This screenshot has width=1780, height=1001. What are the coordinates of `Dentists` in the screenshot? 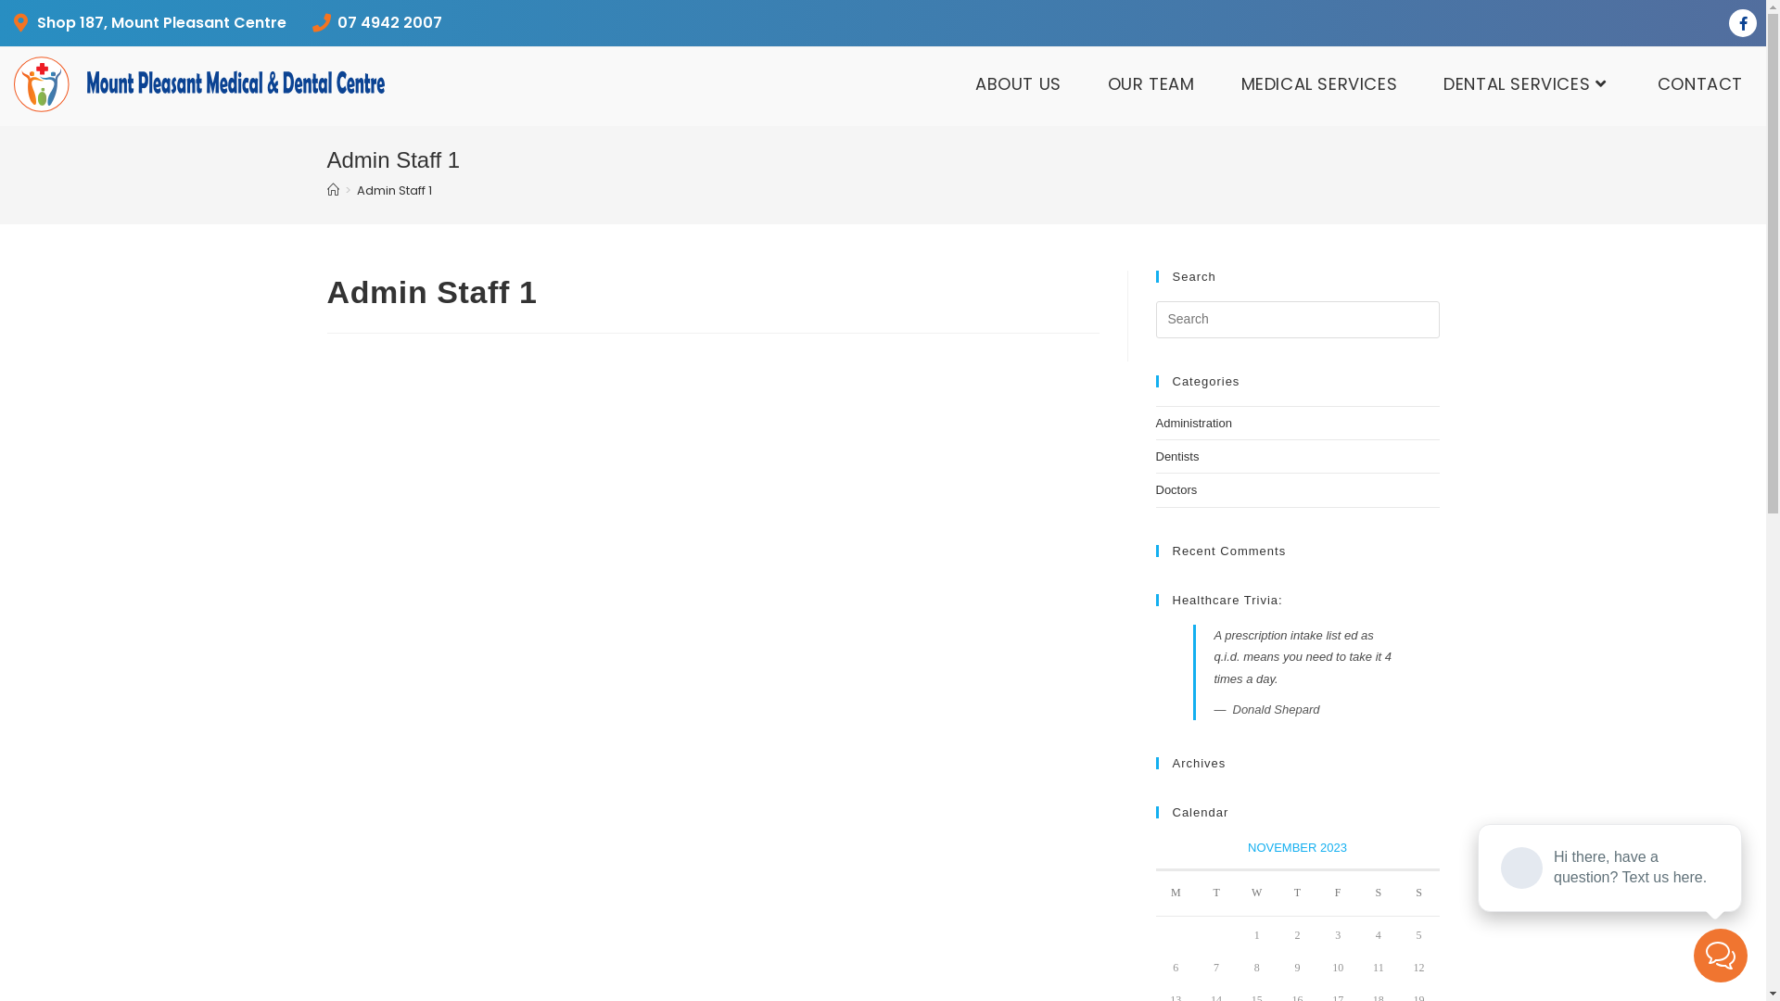 It's located at (1177, 456).